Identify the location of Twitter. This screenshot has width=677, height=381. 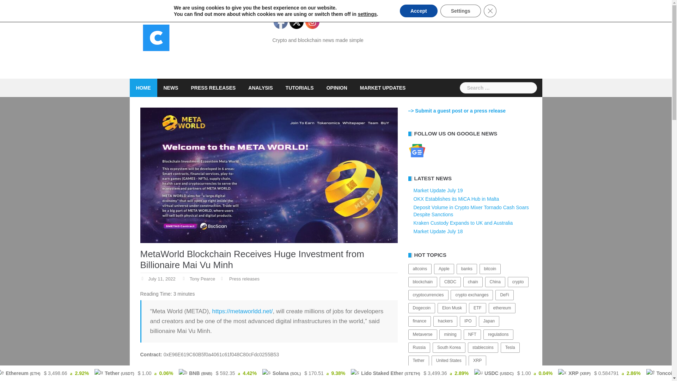
(296, 22).